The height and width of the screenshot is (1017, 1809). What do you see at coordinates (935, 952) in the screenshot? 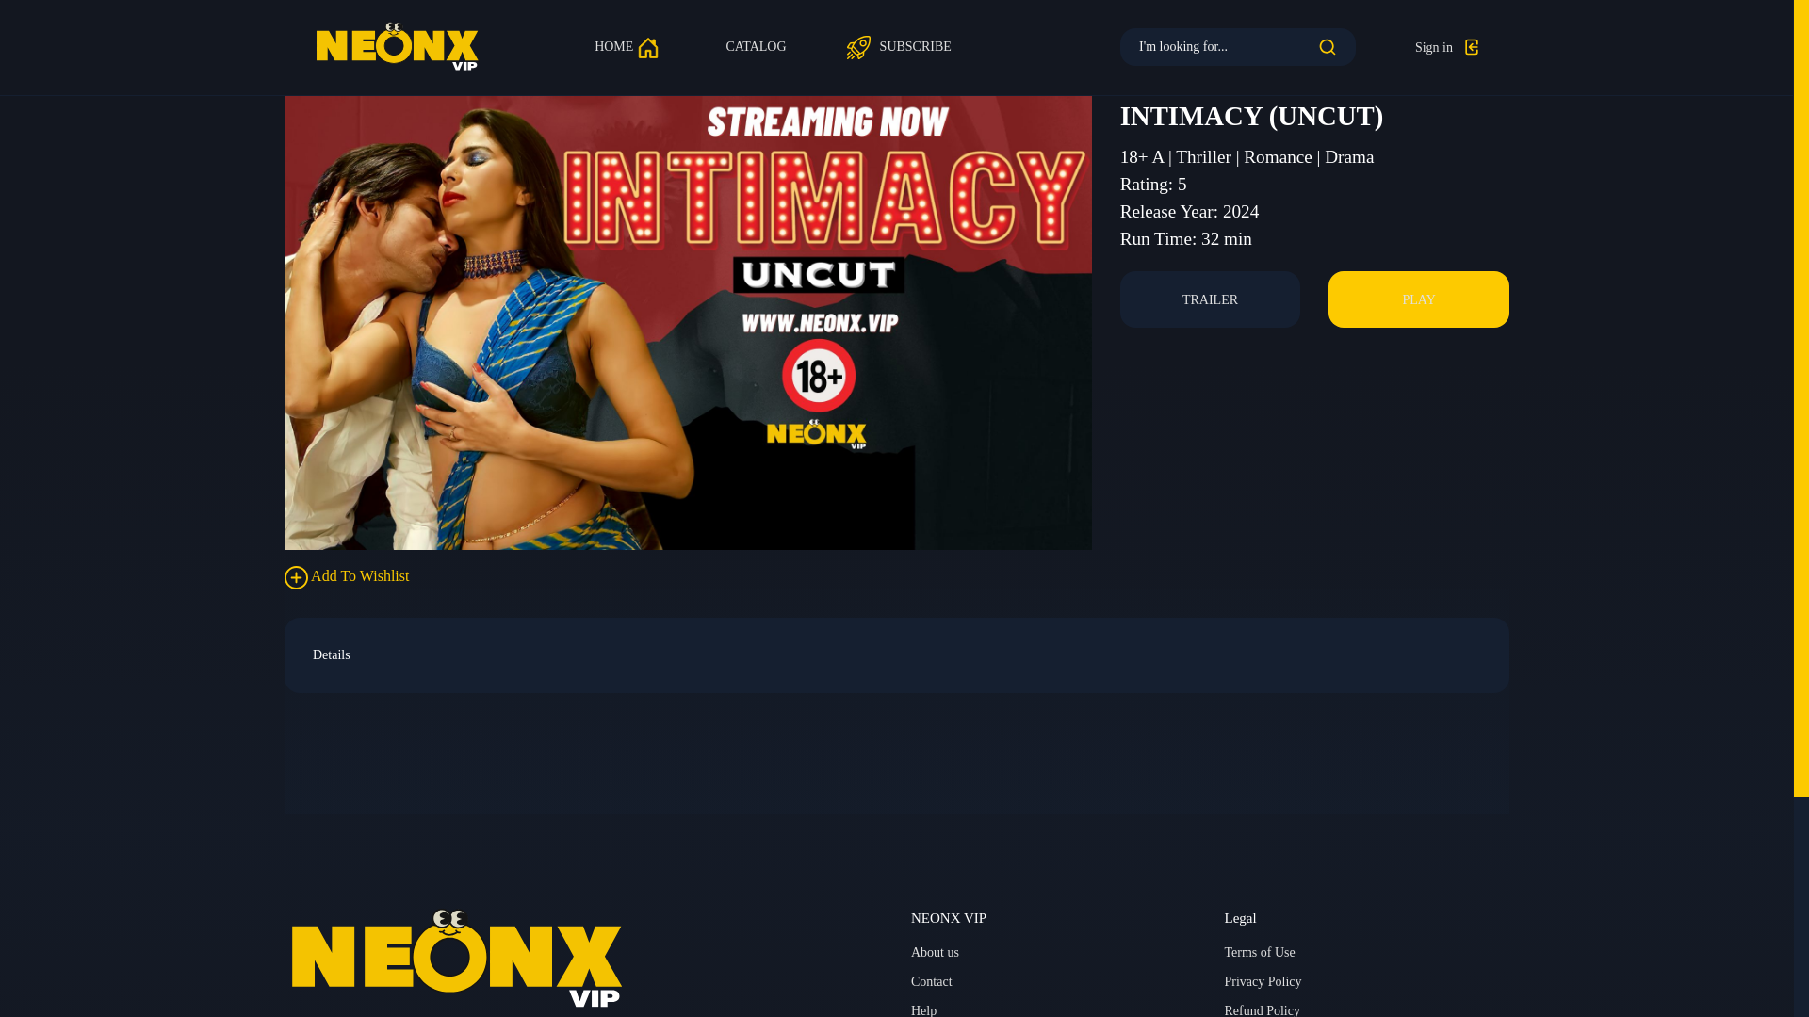
I see `About us` at bounding box center [935, 952].